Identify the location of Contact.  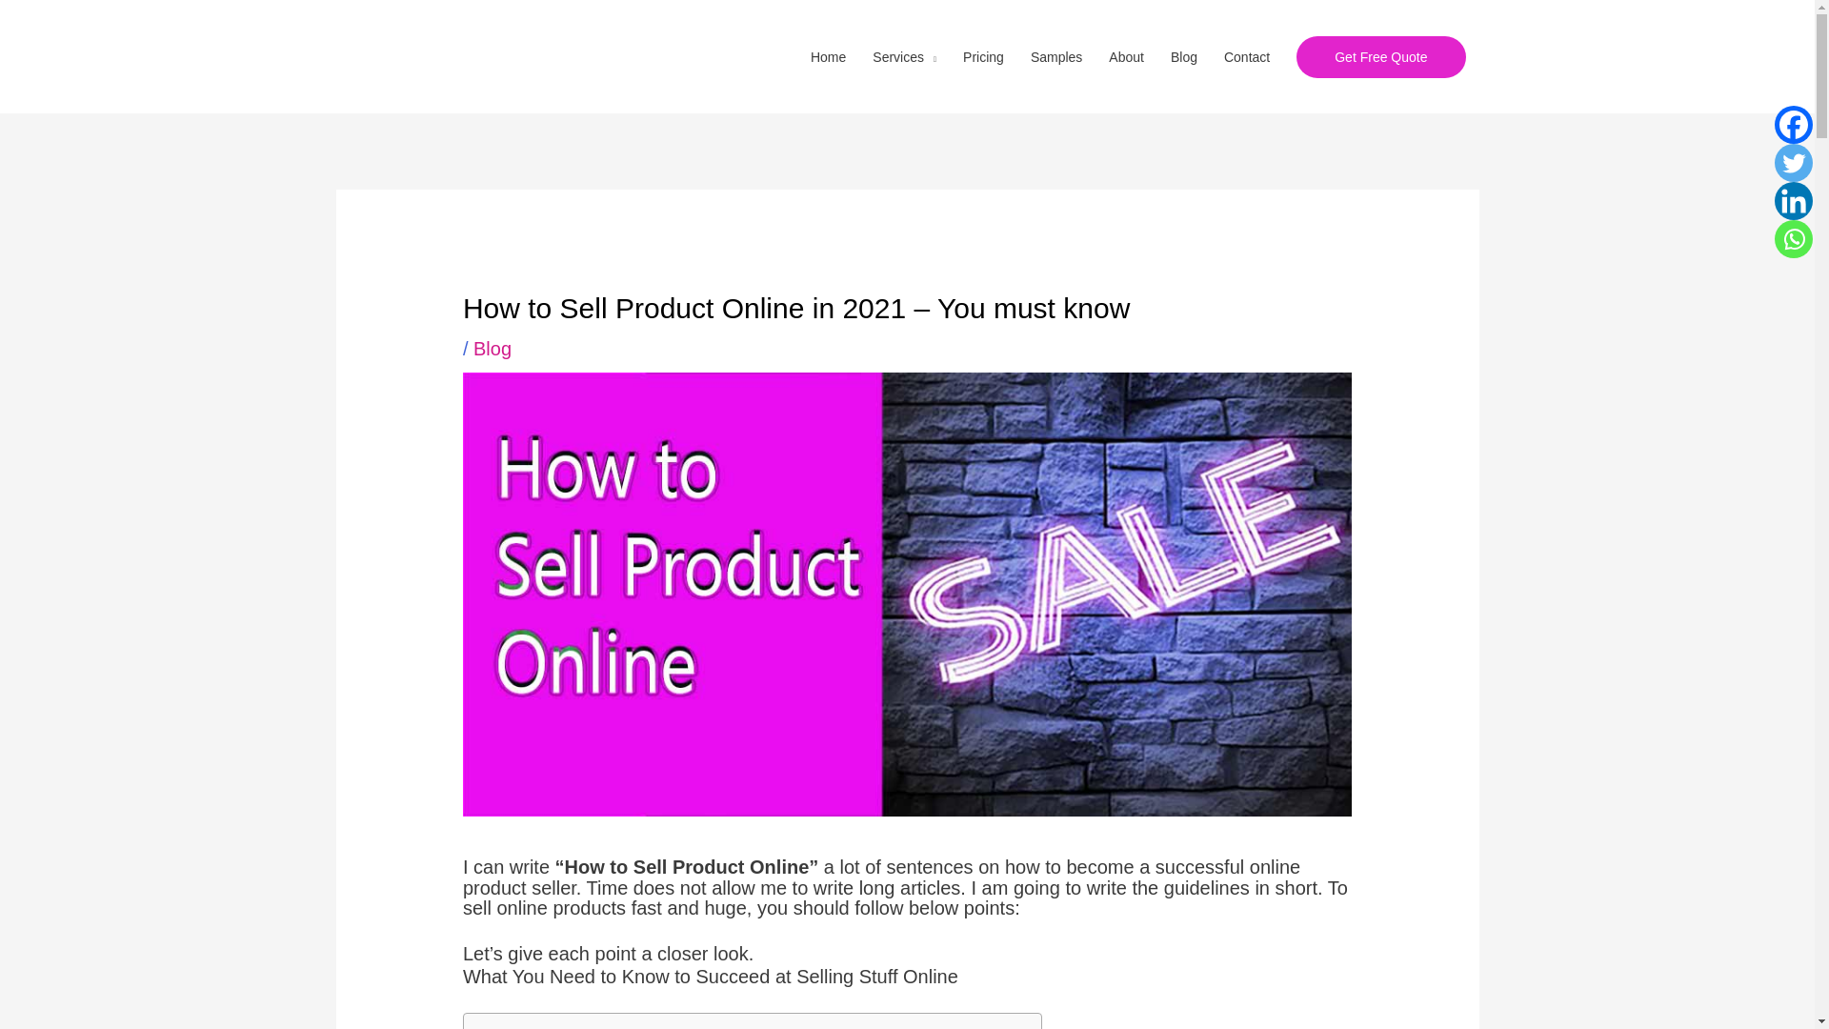
(1247, 57).